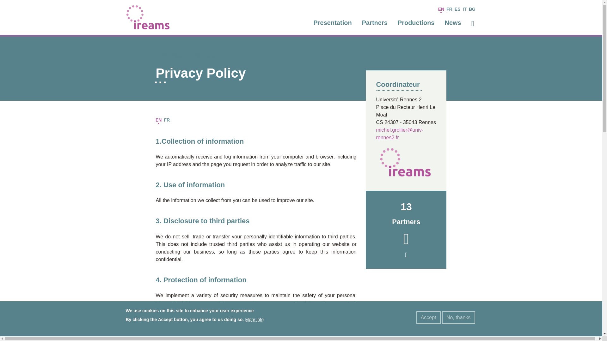 This screenshot has width=607, height=341. Describe the element at coordinates (457, 9) in the screenshot. I see `Productions` at that location.